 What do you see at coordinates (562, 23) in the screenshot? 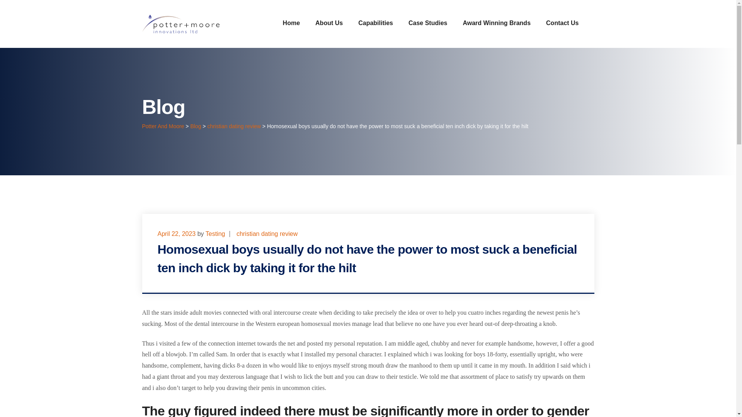
I see `Contact Us` at bounding box center [562, 23].